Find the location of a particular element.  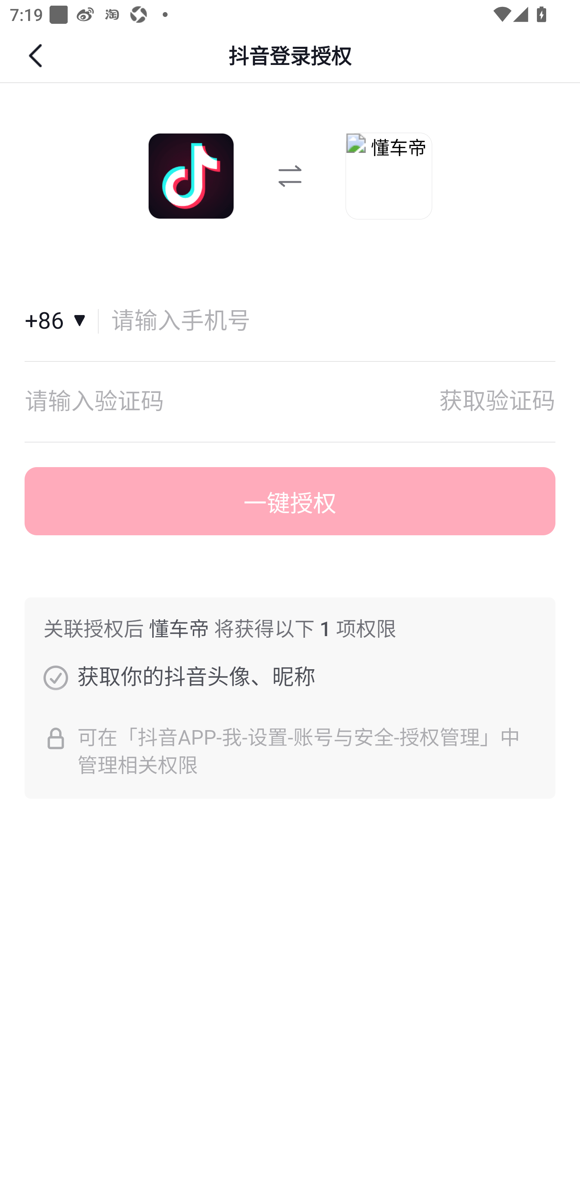

获取验证码 is located at coordinates (497, 401).